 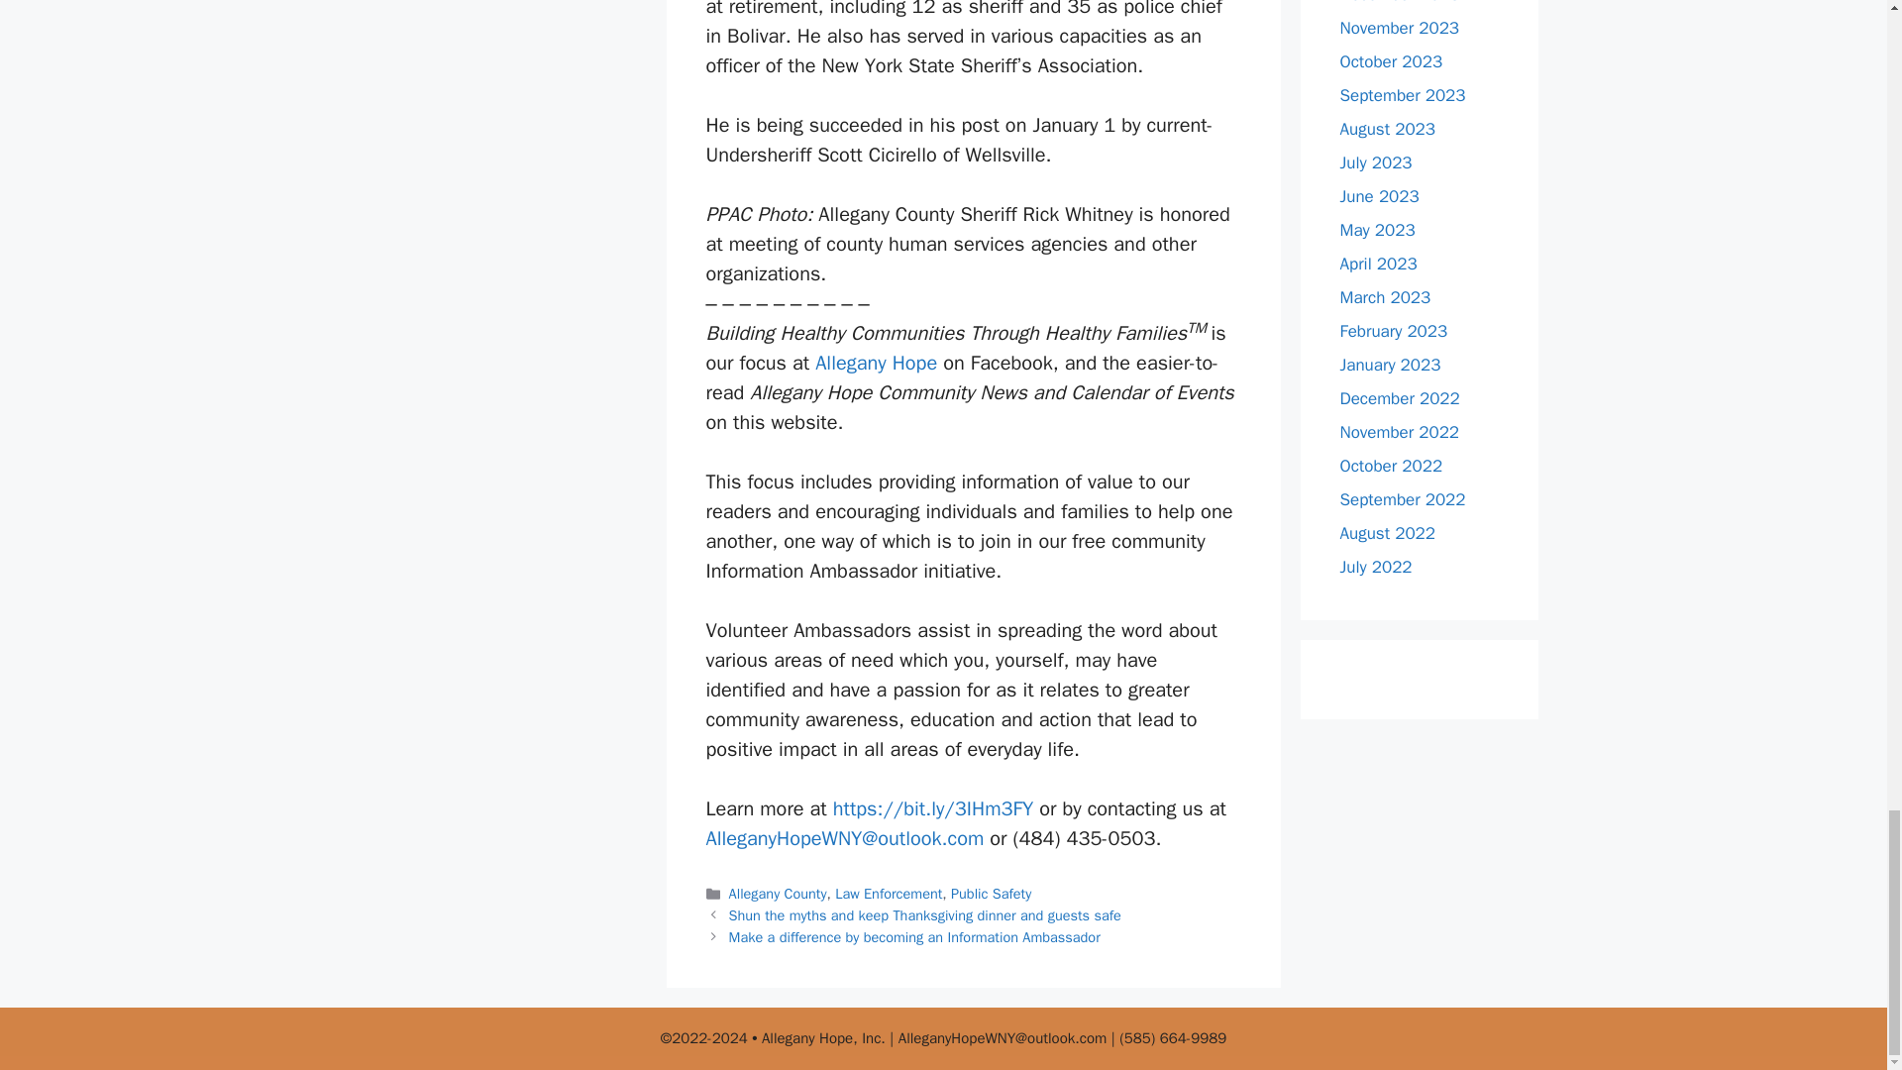 What do you see at coordinates (778, 894) in the screenshot?
I see `Allegany County` at bounding box center [778, 894].